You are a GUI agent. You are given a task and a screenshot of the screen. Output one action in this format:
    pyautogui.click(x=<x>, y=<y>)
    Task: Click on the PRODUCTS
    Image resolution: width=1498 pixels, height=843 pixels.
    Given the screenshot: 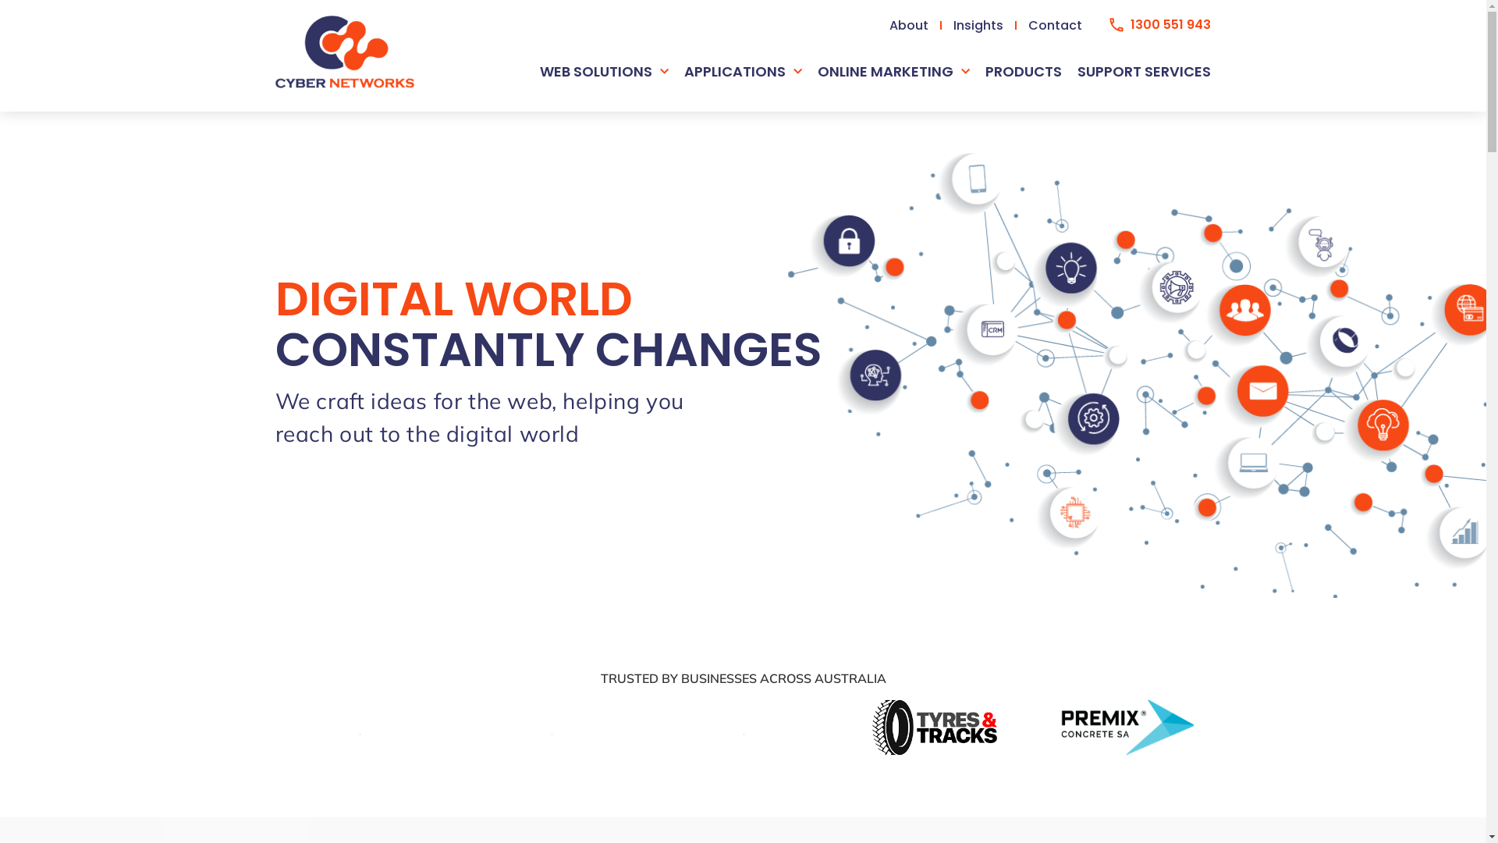 What is the action you would take?
    pyautogui.click(x=1024, y=72)
    